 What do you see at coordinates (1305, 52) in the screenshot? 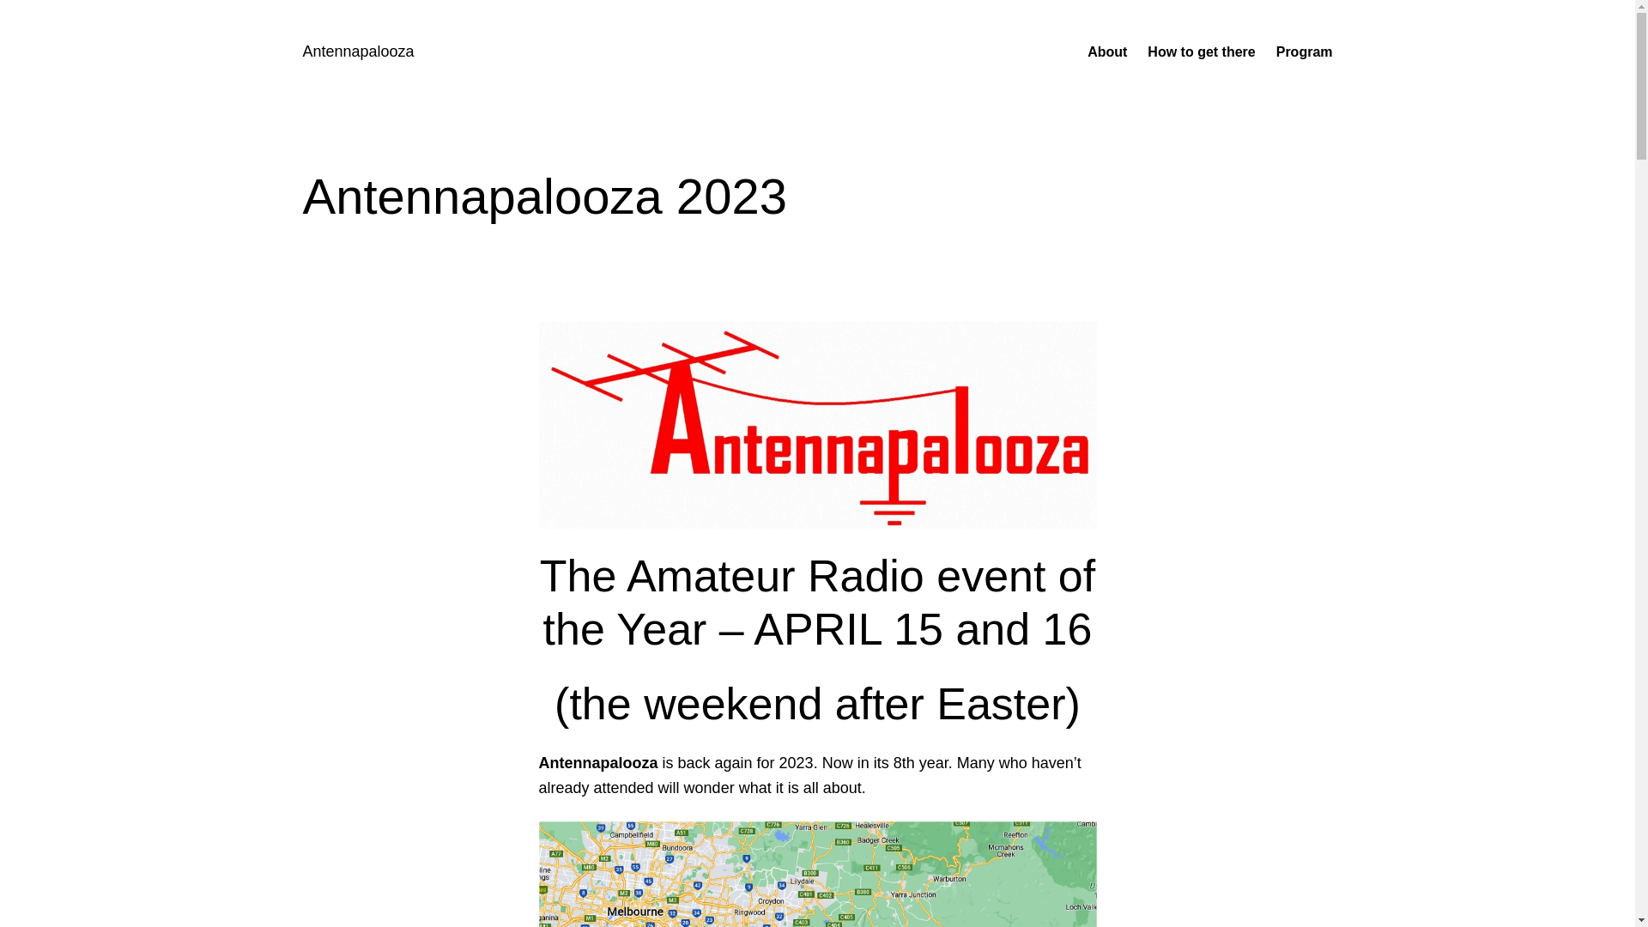
I see `Program` at bounding box center [1305, 52].